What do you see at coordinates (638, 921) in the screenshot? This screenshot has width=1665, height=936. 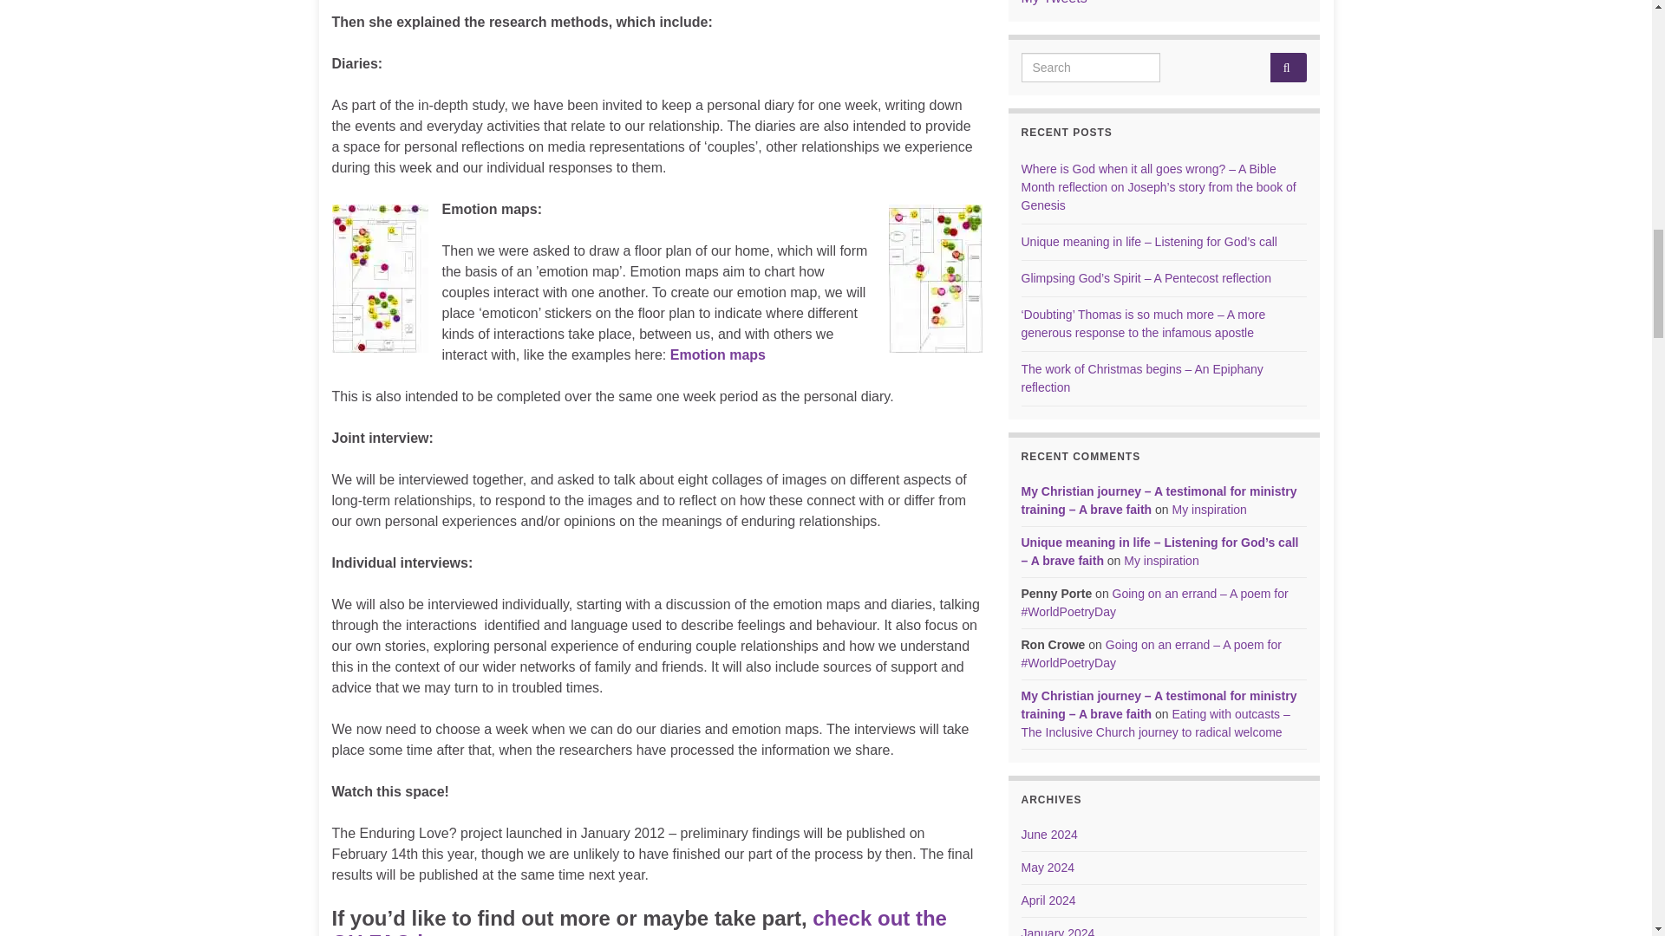 I see `check out the OU FAQ here` at bounding box center [638, 921].